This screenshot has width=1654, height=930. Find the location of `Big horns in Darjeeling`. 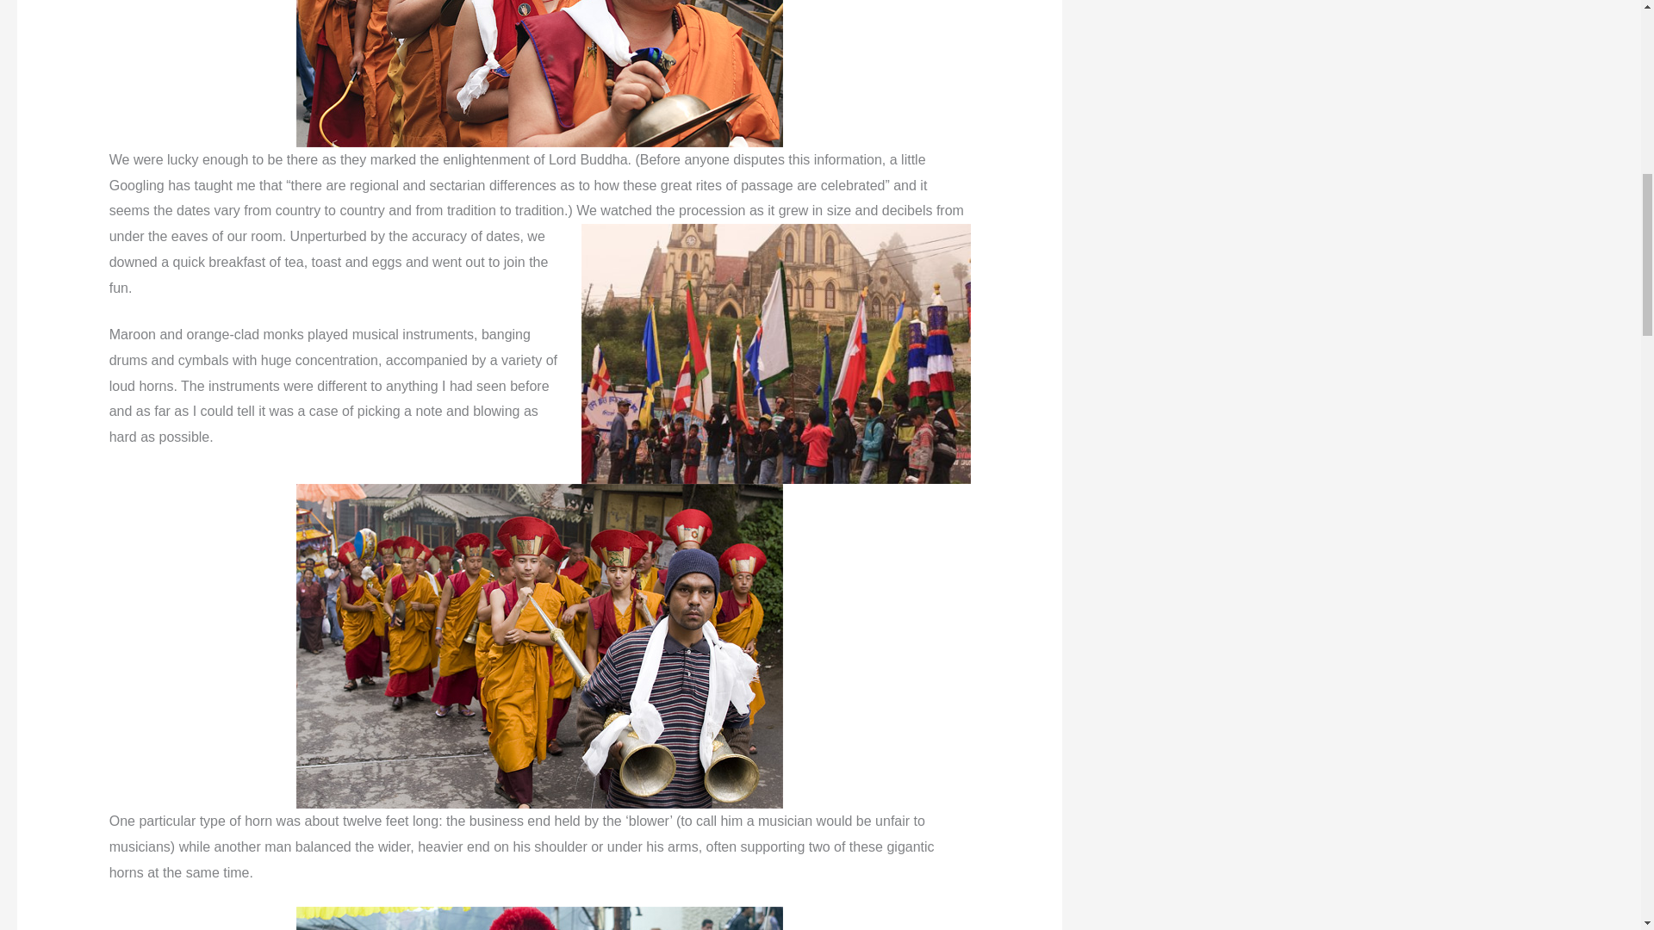

Big horns in Darjeeling is located at coordinates (539, 646).